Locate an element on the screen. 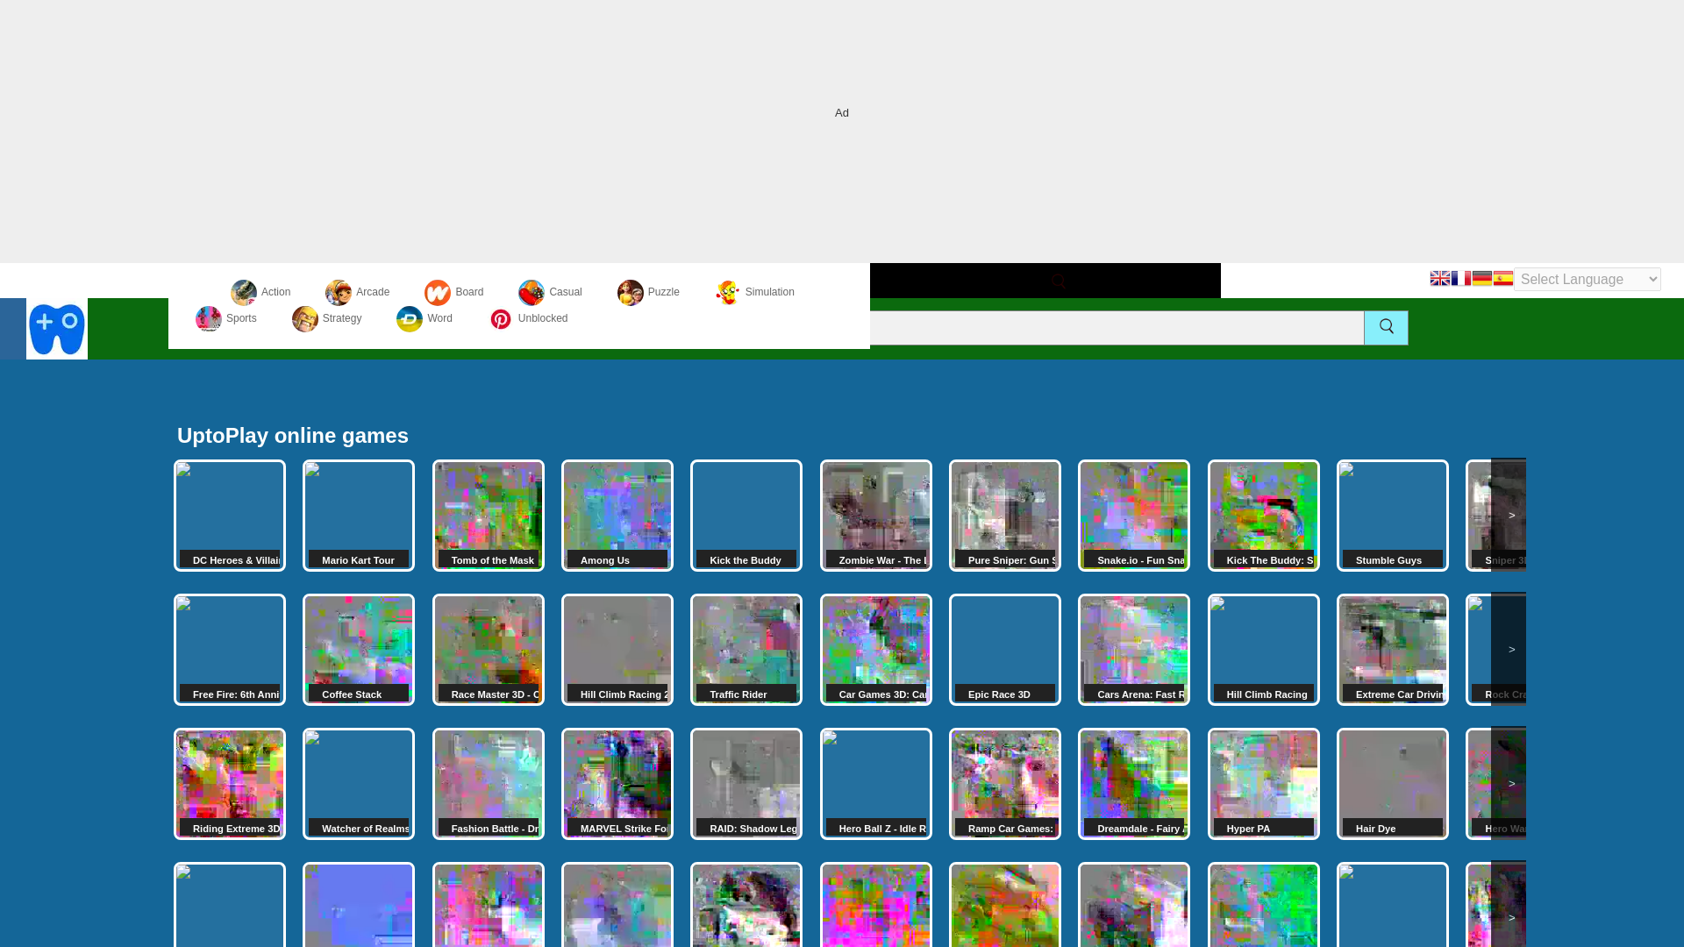 The height and width of the screenshot is (947, 1684). Simulation games online is located at coordinates (754, 292).